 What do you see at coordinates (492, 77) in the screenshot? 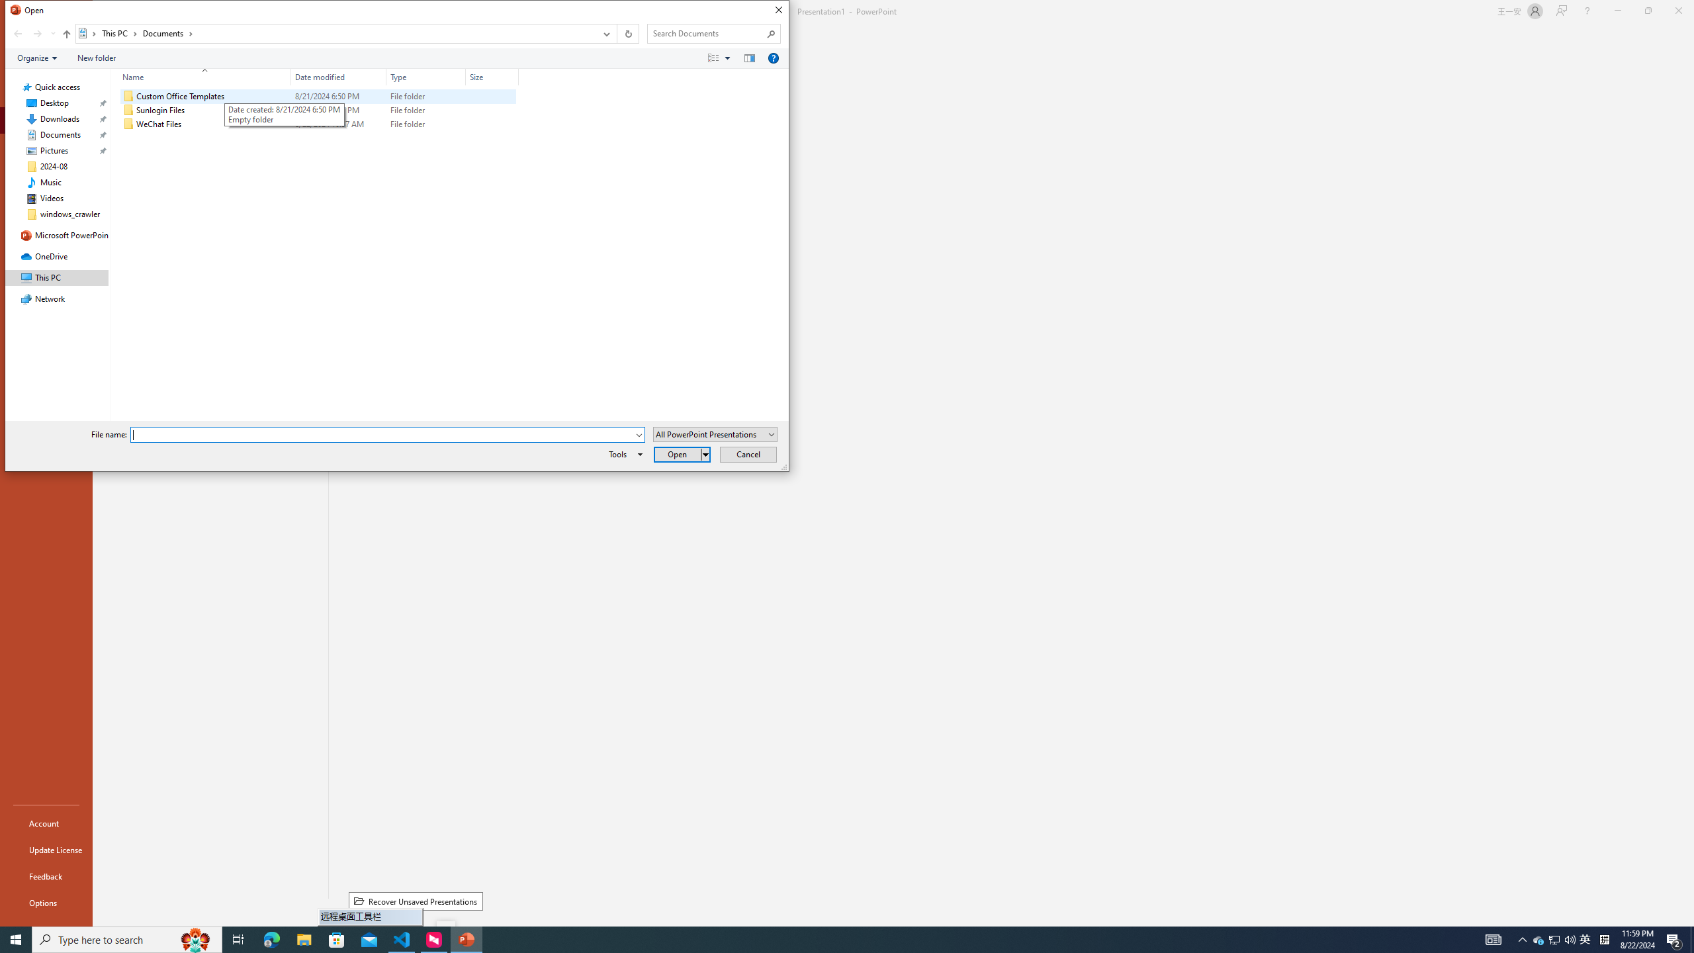
I see `Size` at bounding box center [492, 77].